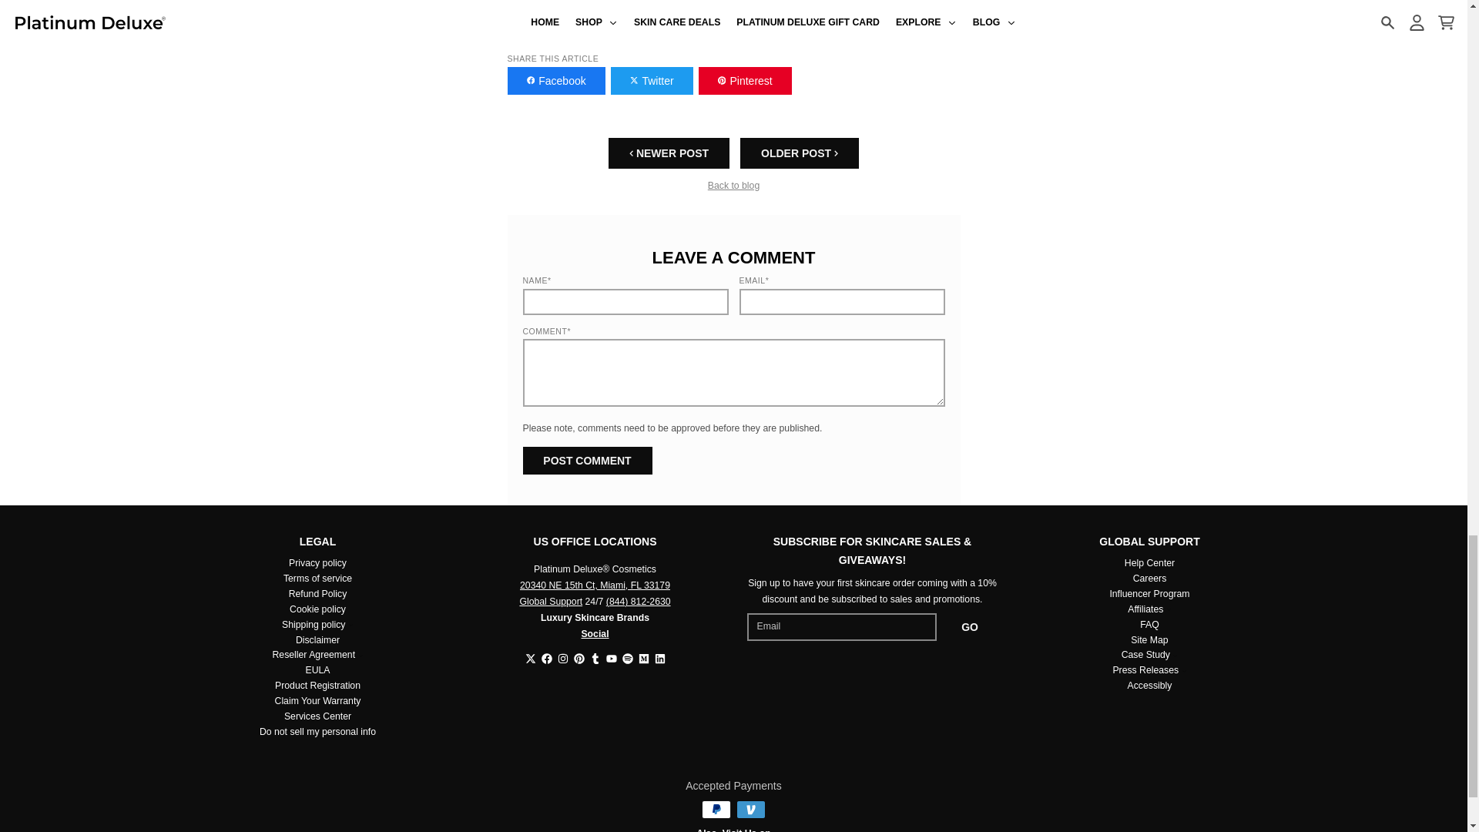 This screenshot has height=832, width=1479. What do you see at coordinates (595, 658) in the screenshot?
I see `Tumblr - Platinum Deluxe Cosmetics` at bounding box center [595, 658].